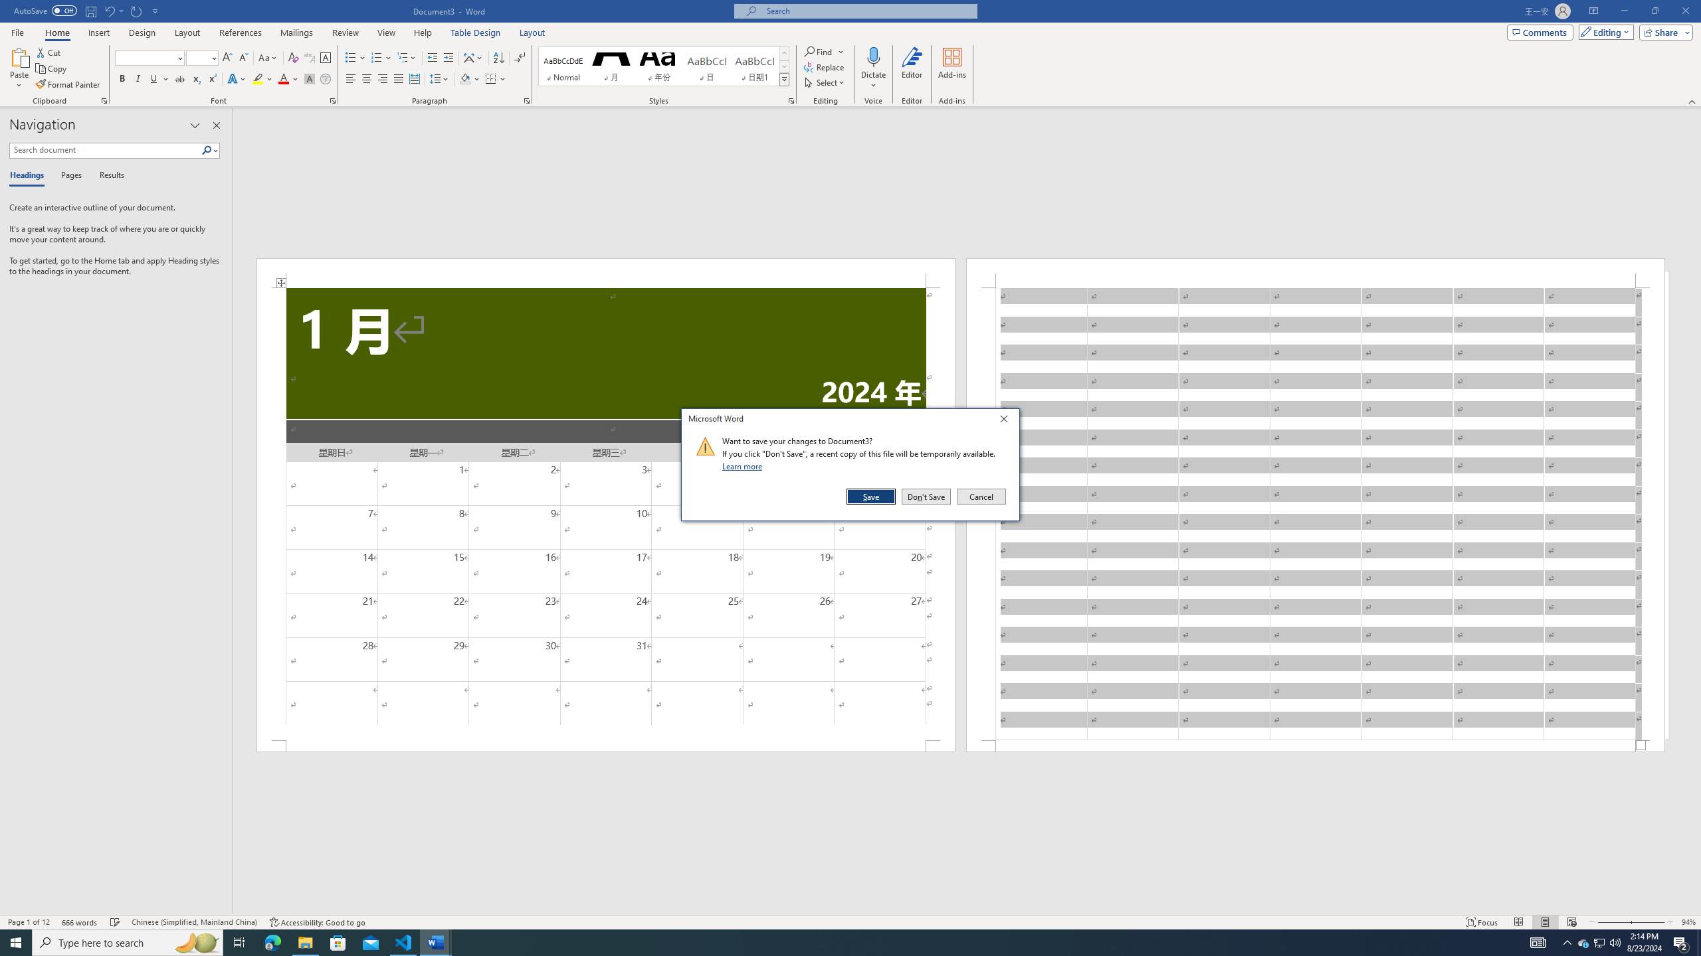 This screenshot has height=956, width=1701. I want to click on File Explorer - 1 running window, so click(305, 943).